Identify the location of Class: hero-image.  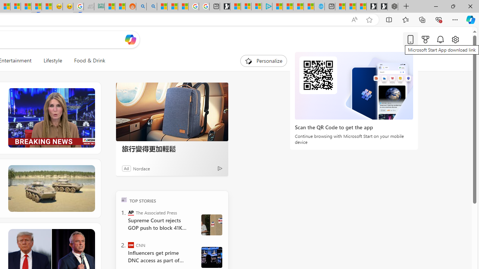
(51, 118).